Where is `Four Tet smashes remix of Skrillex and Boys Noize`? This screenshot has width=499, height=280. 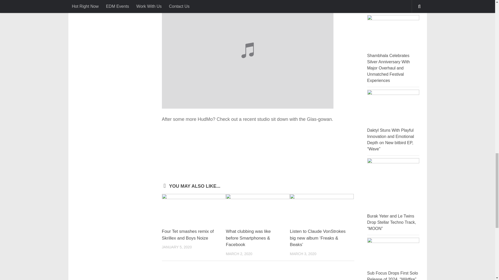 Four Tet smashes remix of Skrillex and Boys Noize is located at coordinates (188, 235).